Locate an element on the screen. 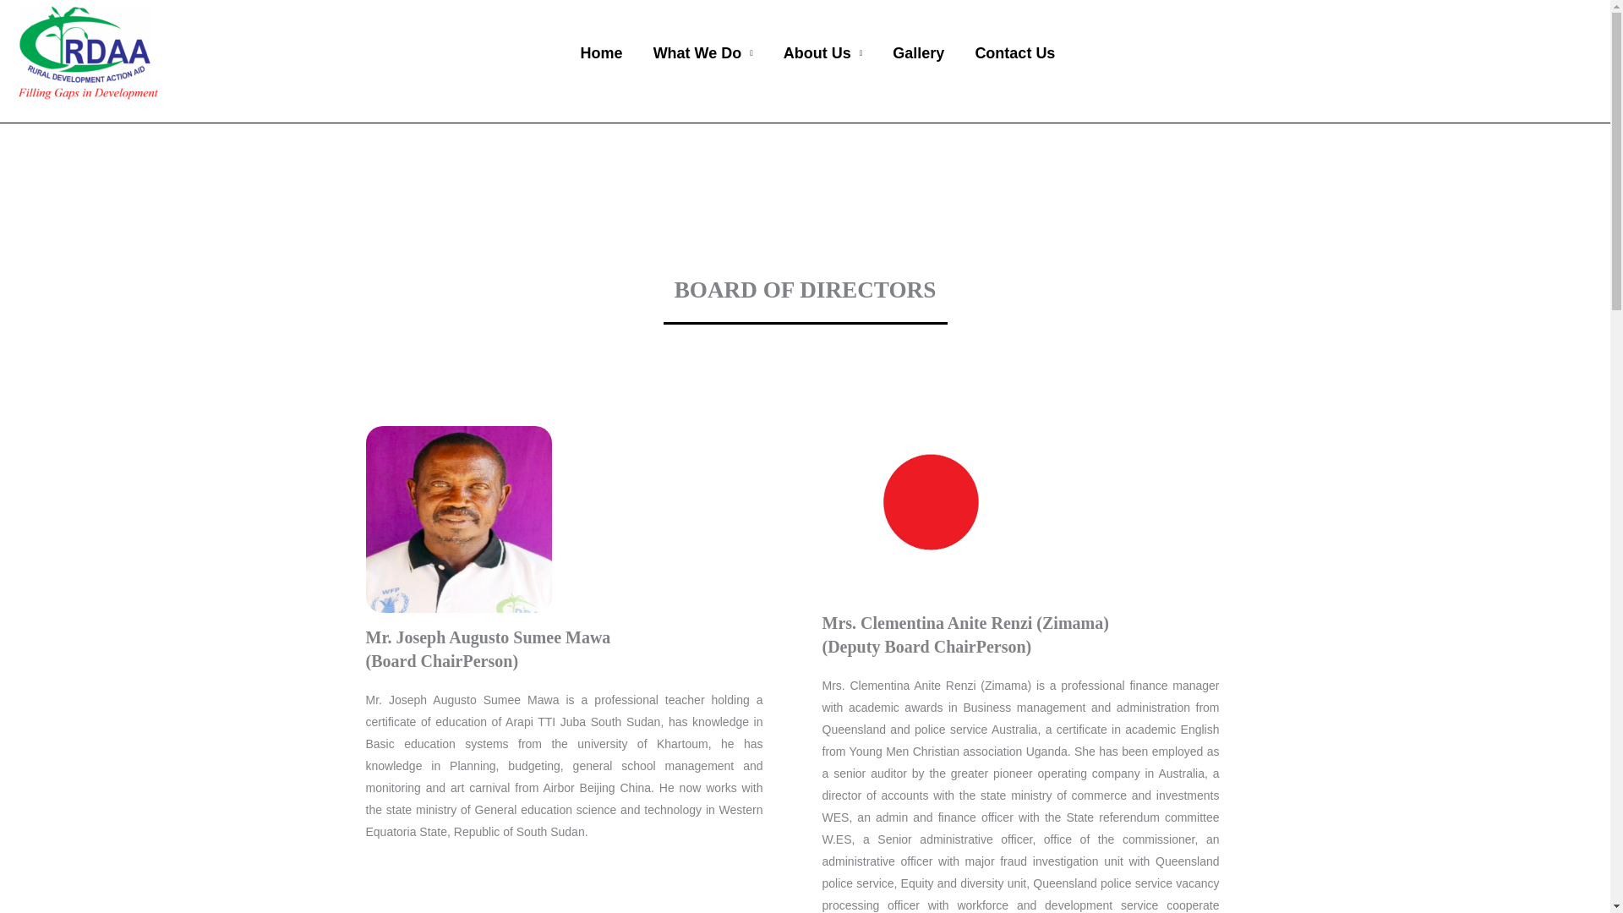 The image size is (1623, 913). Home is located at coordinates (601, 53).